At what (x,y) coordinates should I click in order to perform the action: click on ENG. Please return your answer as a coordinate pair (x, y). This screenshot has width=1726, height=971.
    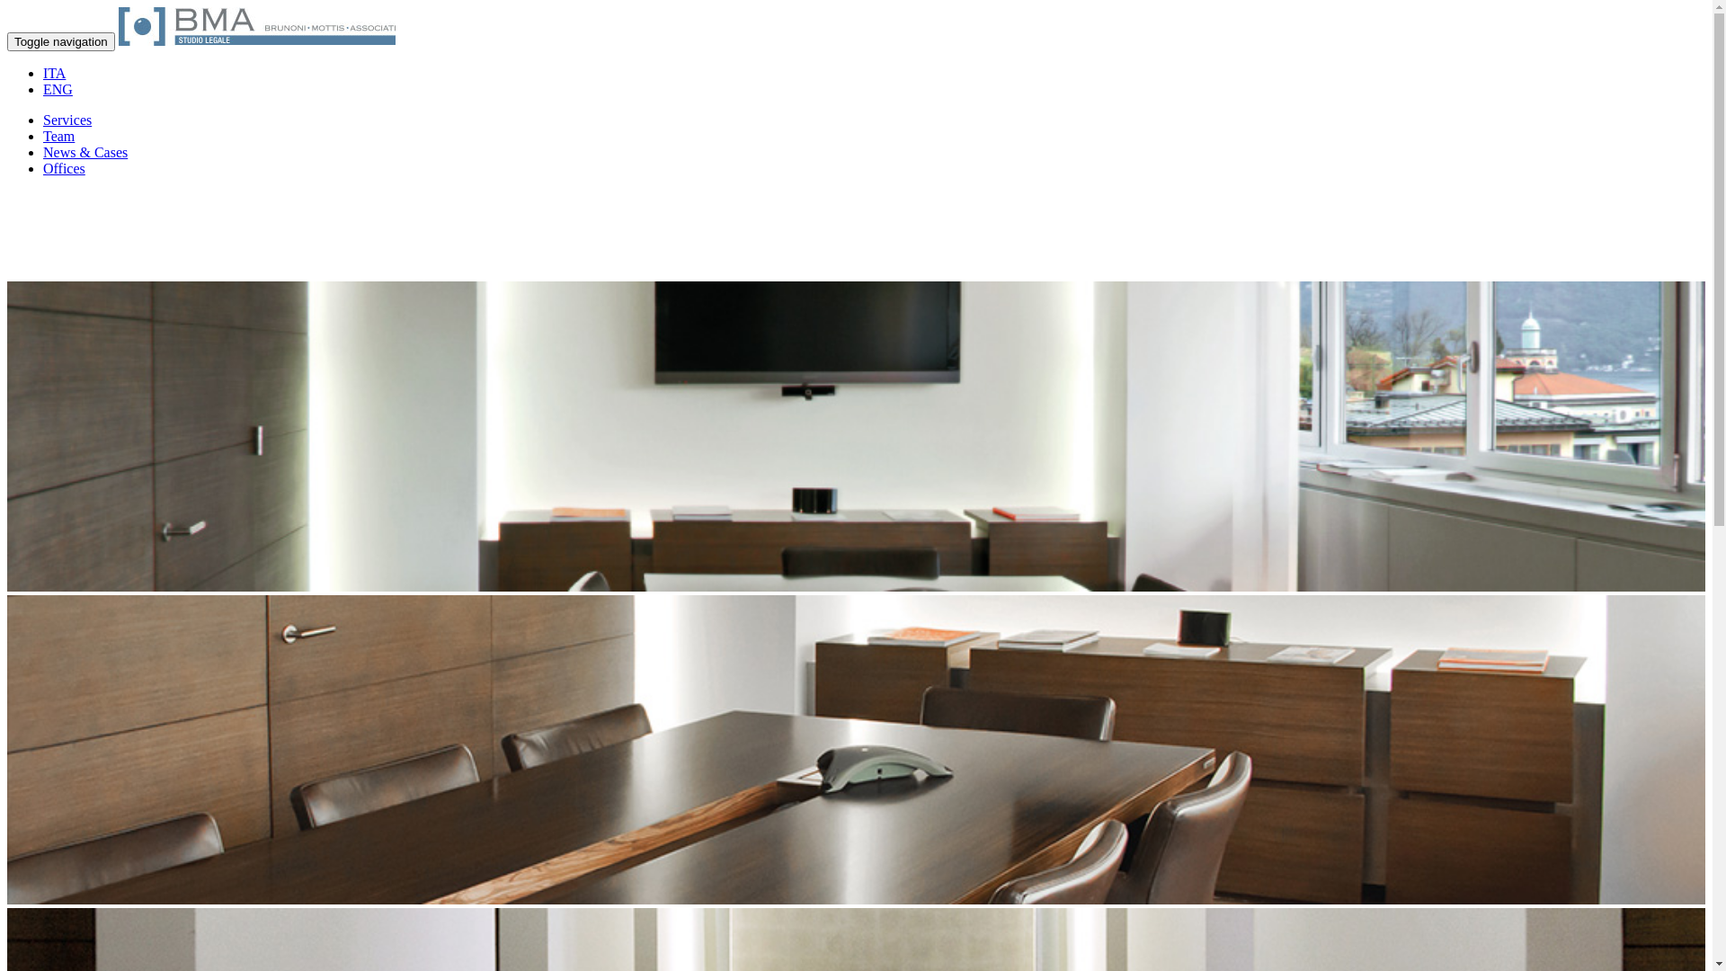
    Looking at the image, I should click on (58, 90).